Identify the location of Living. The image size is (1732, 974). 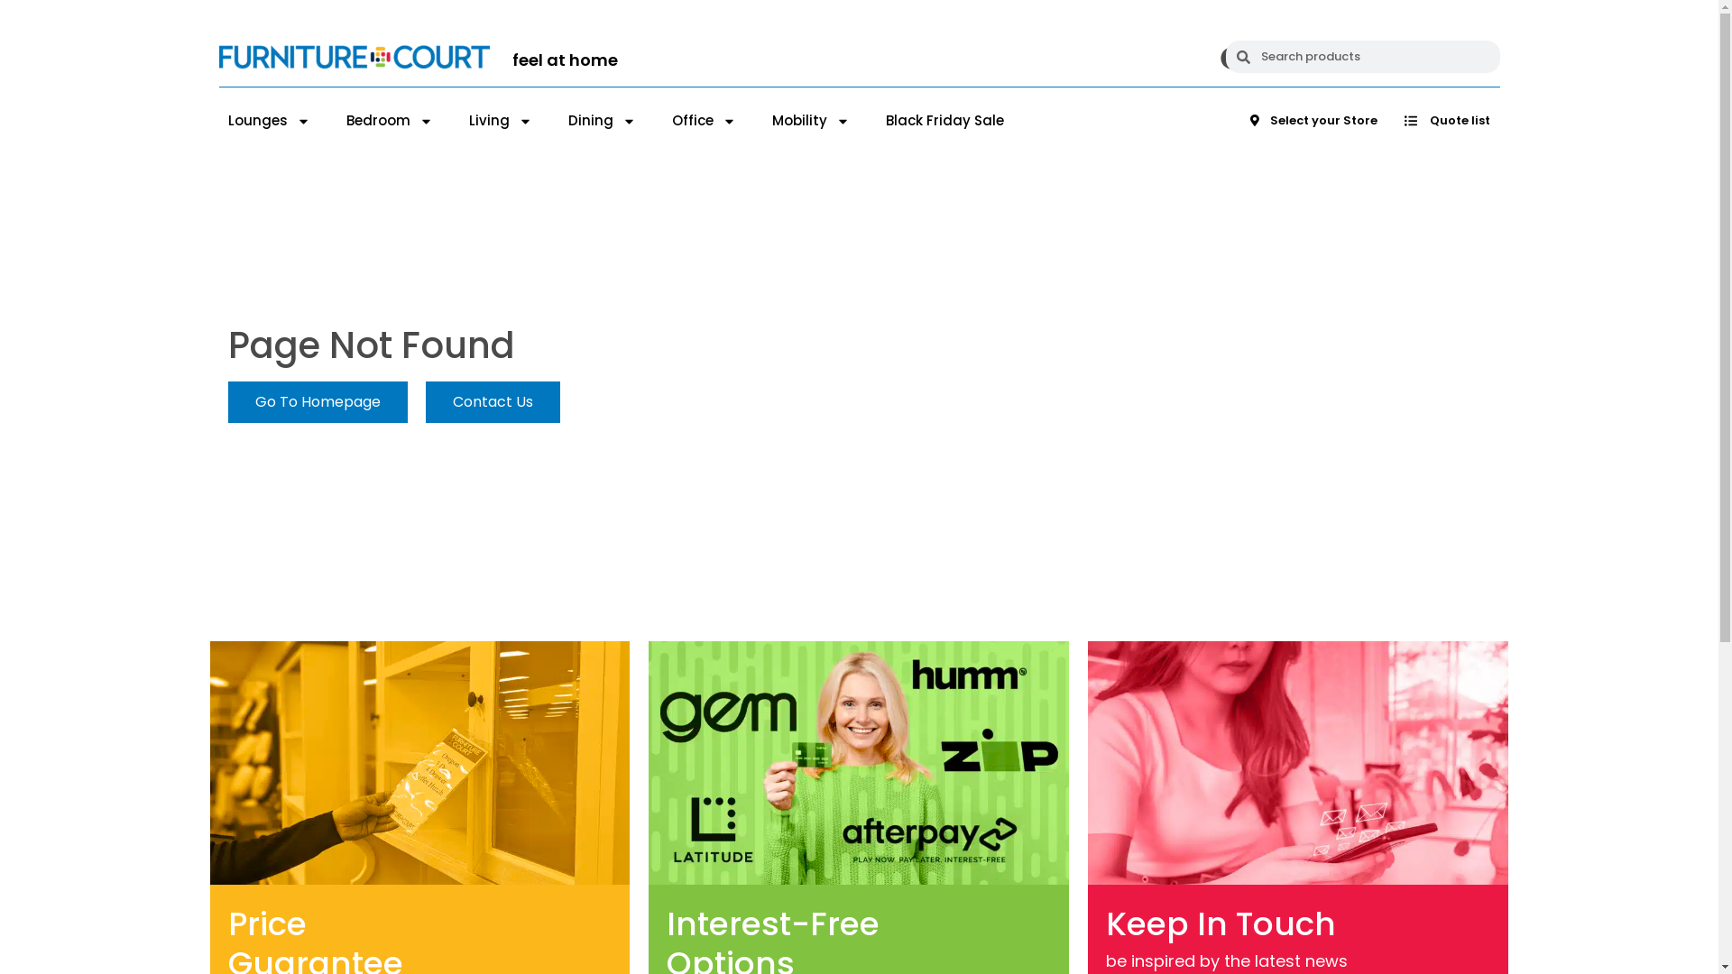
(501, 121).